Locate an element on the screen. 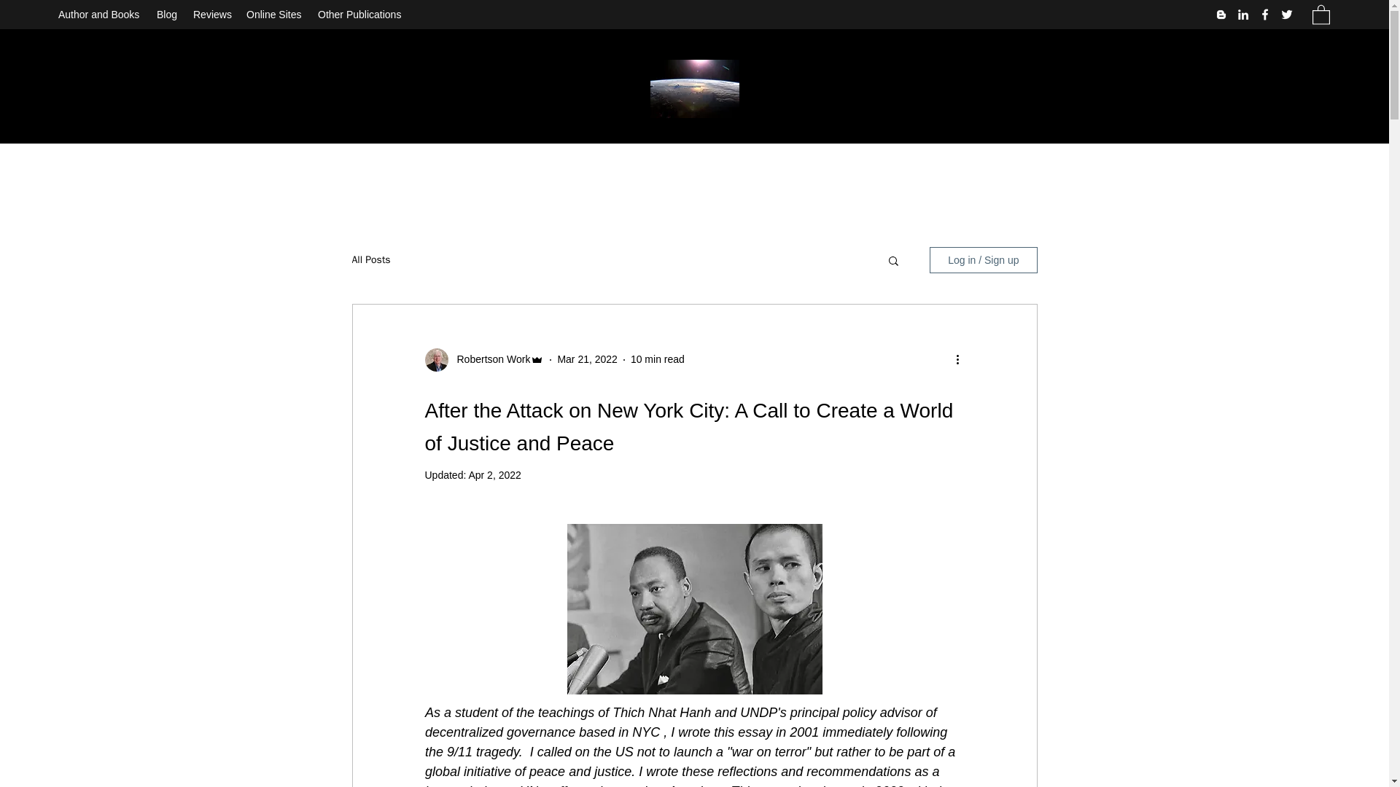 This screenshot has width=1400, height=787. Author and Books is located at coordinates (100, 15).